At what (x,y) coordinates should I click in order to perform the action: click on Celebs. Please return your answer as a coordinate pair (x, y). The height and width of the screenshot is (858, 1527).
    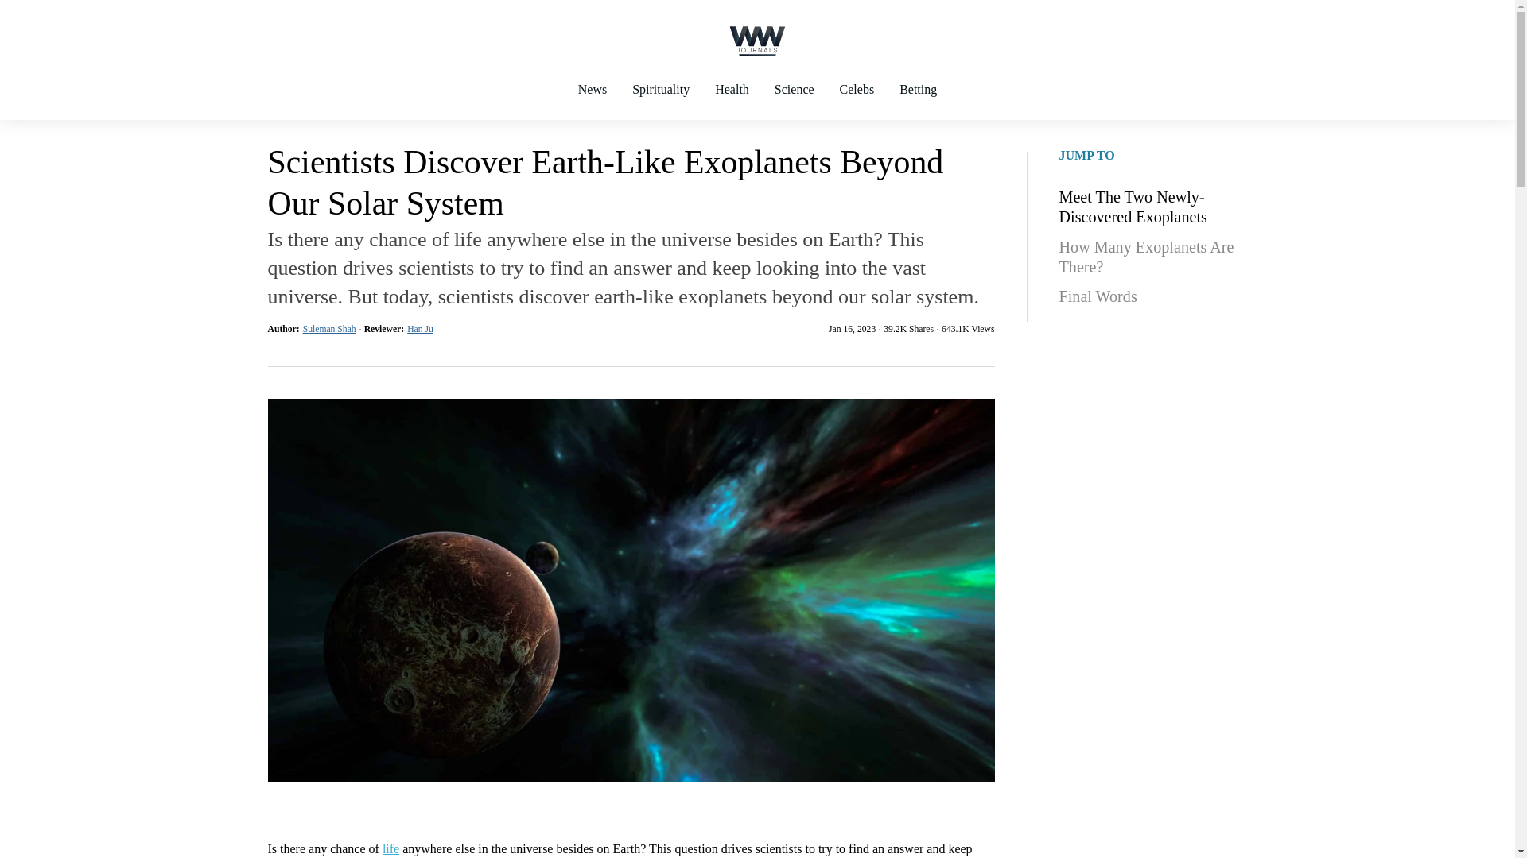
    Looking at the image, I should click on (857, 103).